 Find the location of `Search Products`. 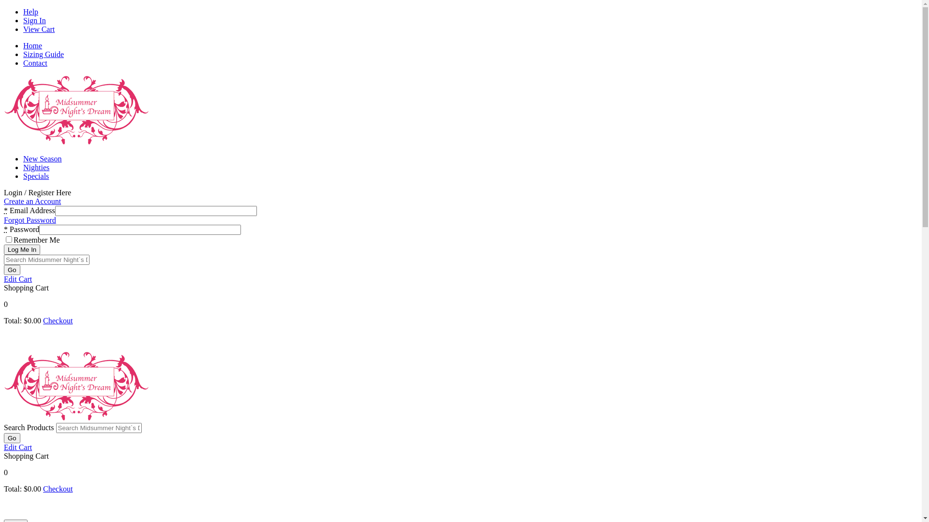

Search Products is located at coordinates (99, 428).